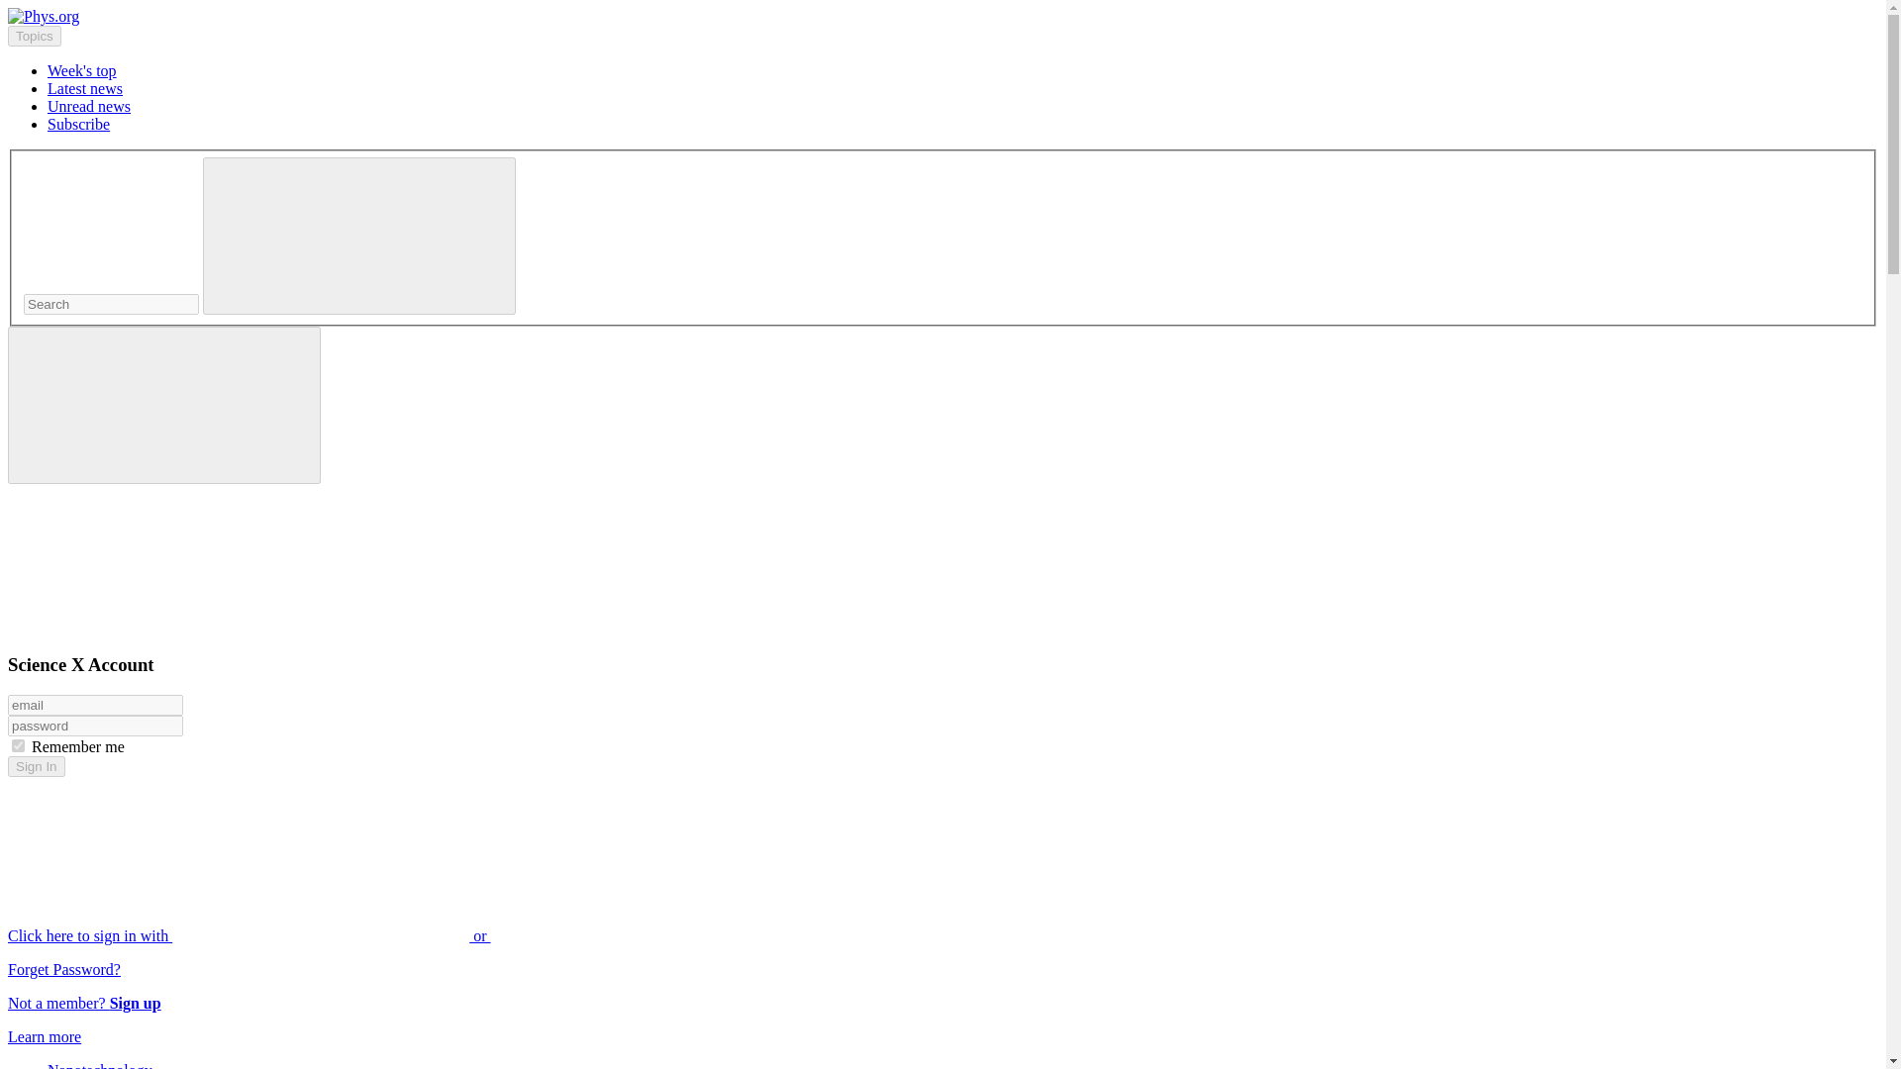 This screenshot has height=1069, width=1901. What do you see at coordinates (99, 1065) in the screenshot?
I see `Nanotechnology` at bounding box center [99, 1065].